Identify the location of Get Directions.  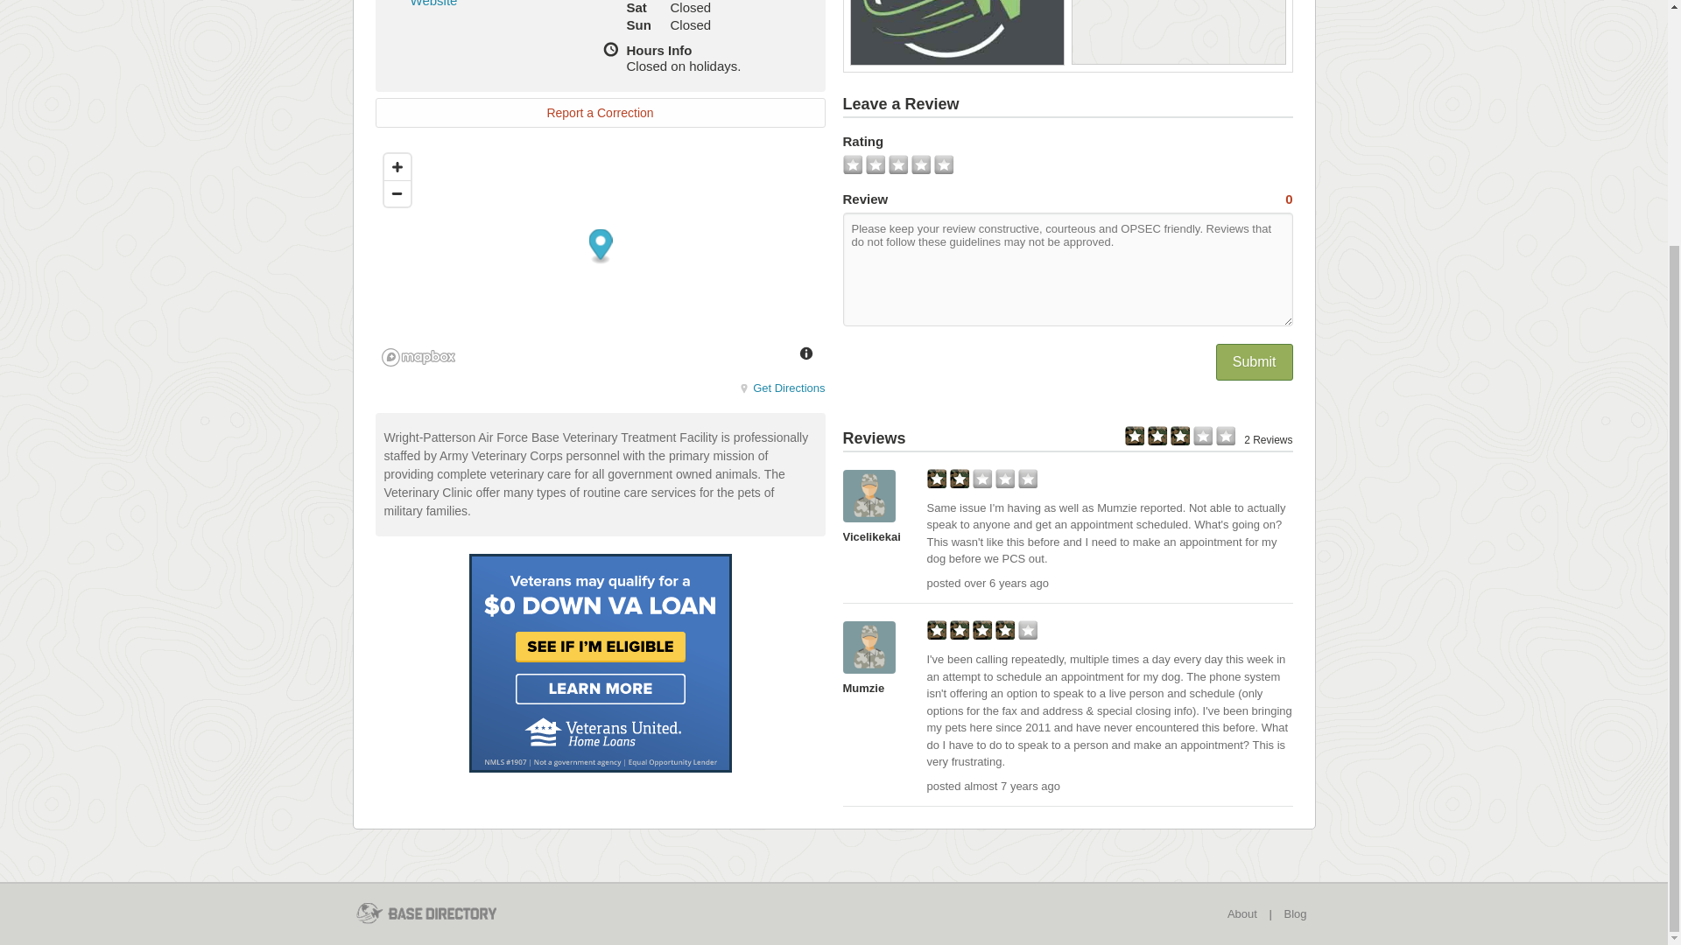
(782, 388).